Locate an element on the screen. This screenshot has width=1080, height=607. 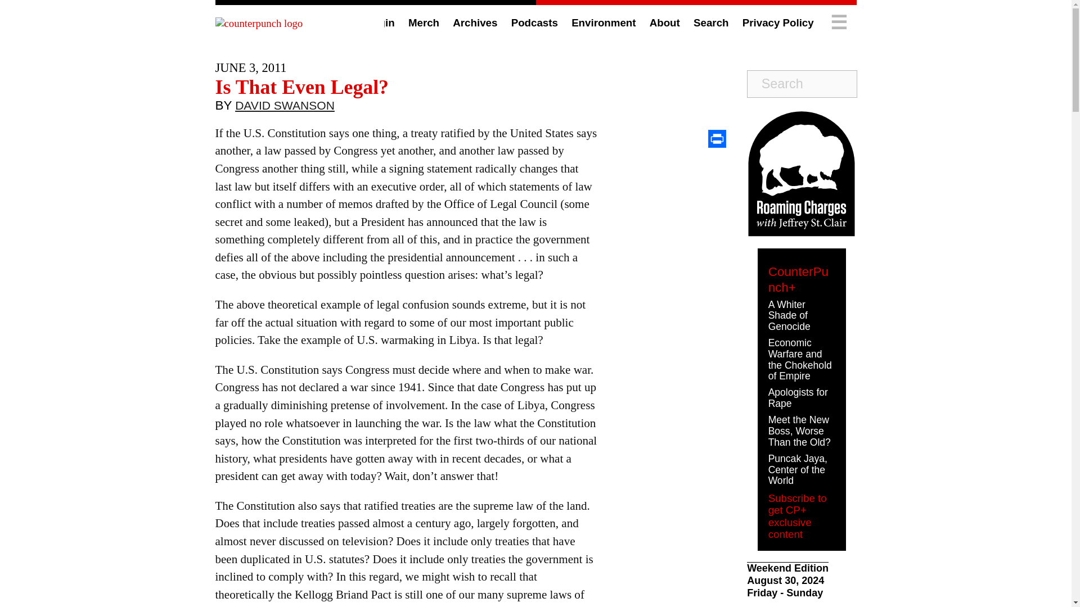
Search is located at coordinates (710, 22).